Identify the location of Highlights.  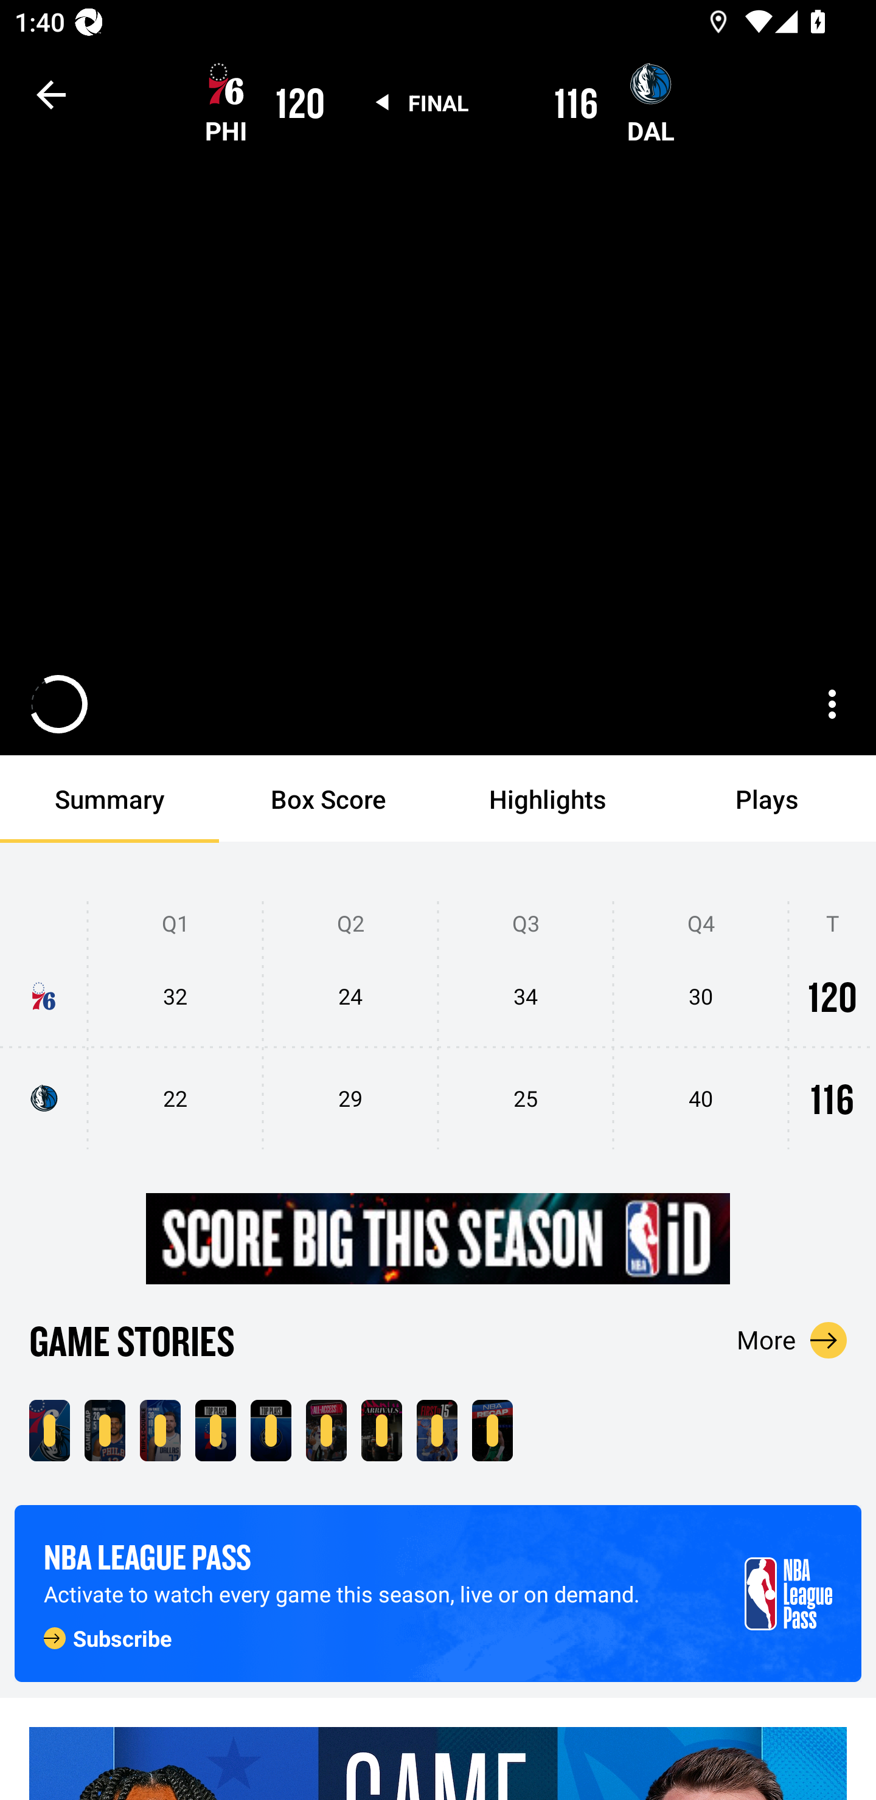
(547, 799).